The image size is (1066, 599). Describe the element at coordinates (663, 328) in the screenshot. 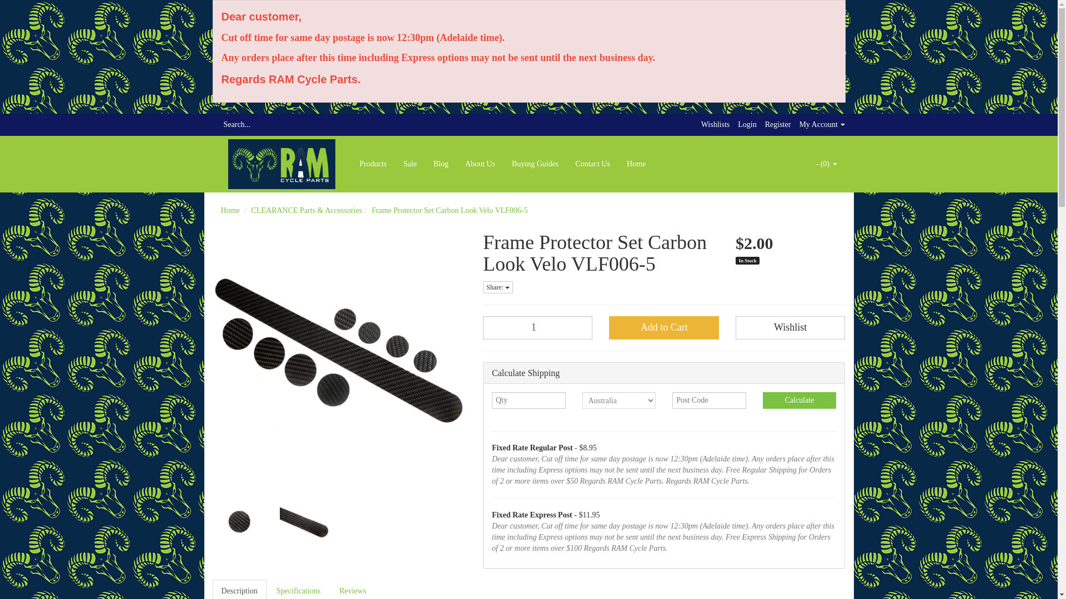

I see `Add to Cart` at that location.